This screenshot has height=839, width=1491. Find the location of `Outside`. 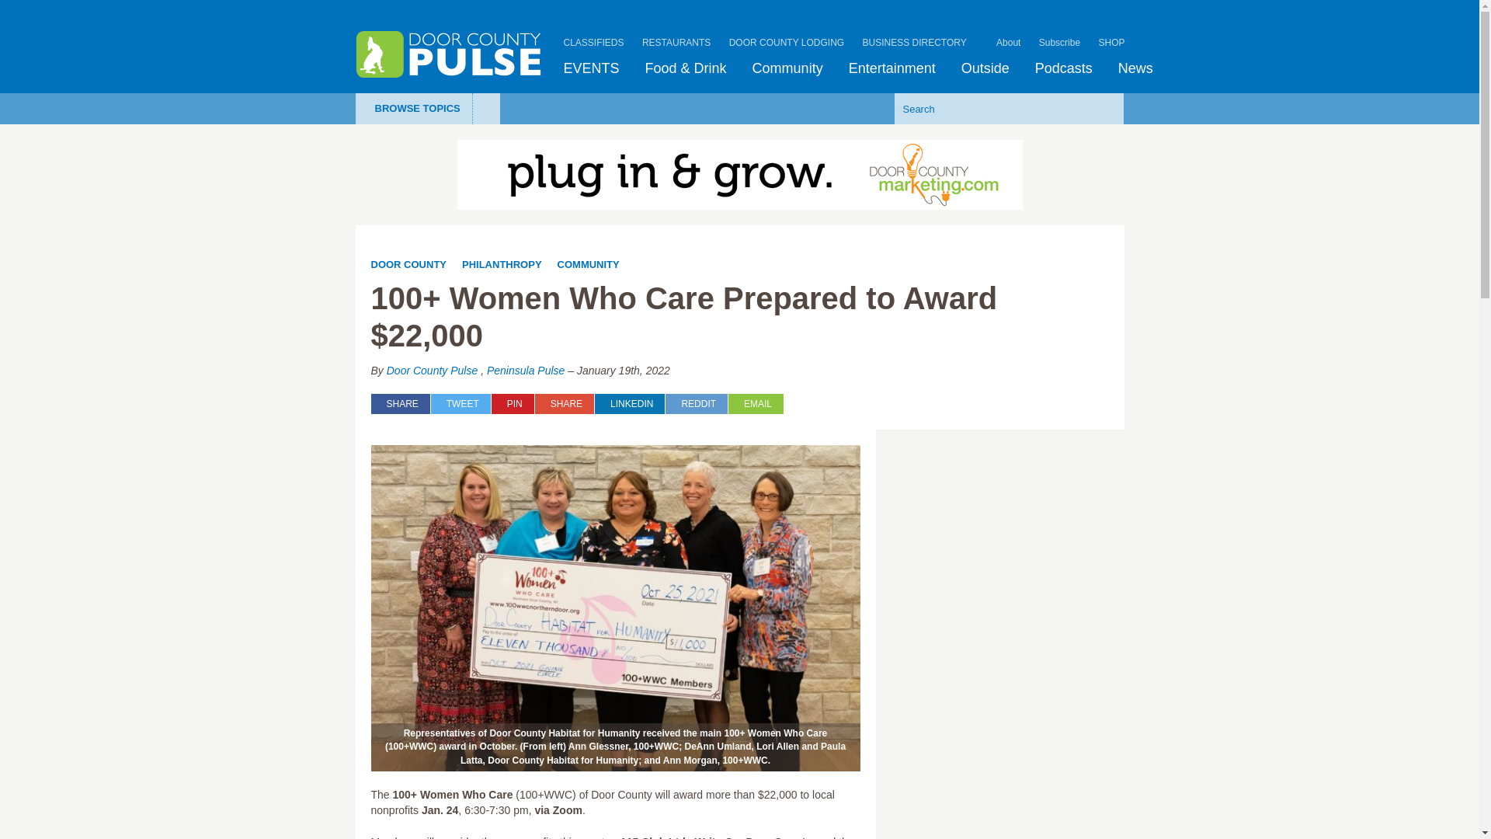

Outside is located at coordinates (985, 68).